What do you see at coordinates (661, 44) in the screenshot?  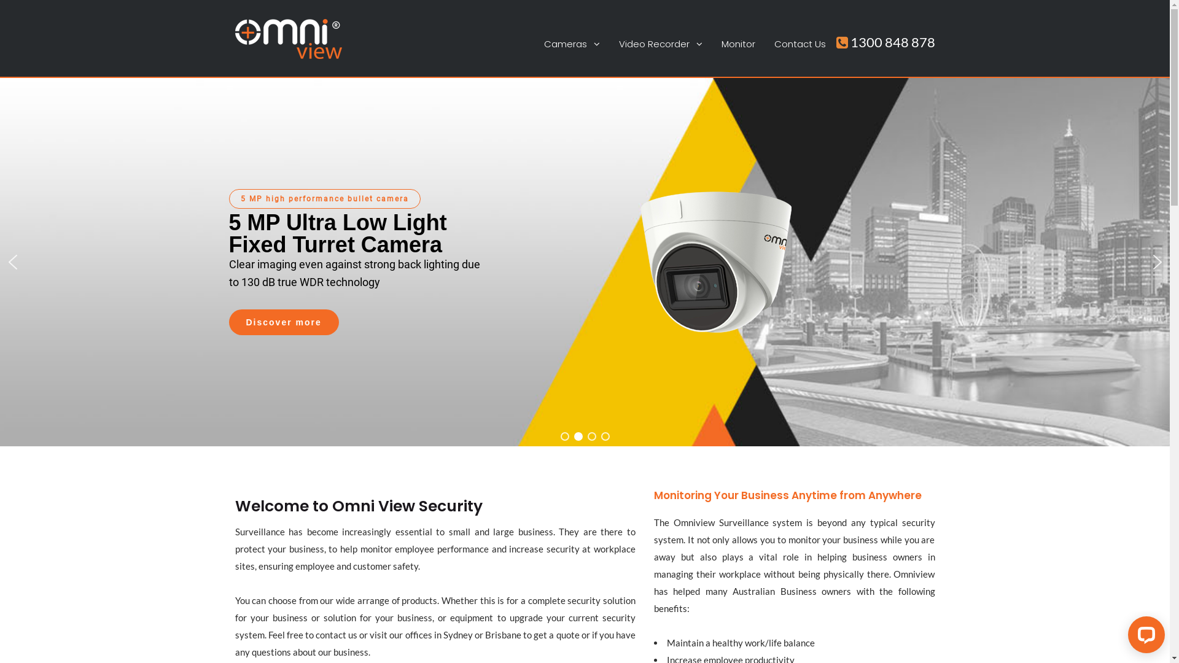 I see `Video Recorder` at bounding box center [661, 44].